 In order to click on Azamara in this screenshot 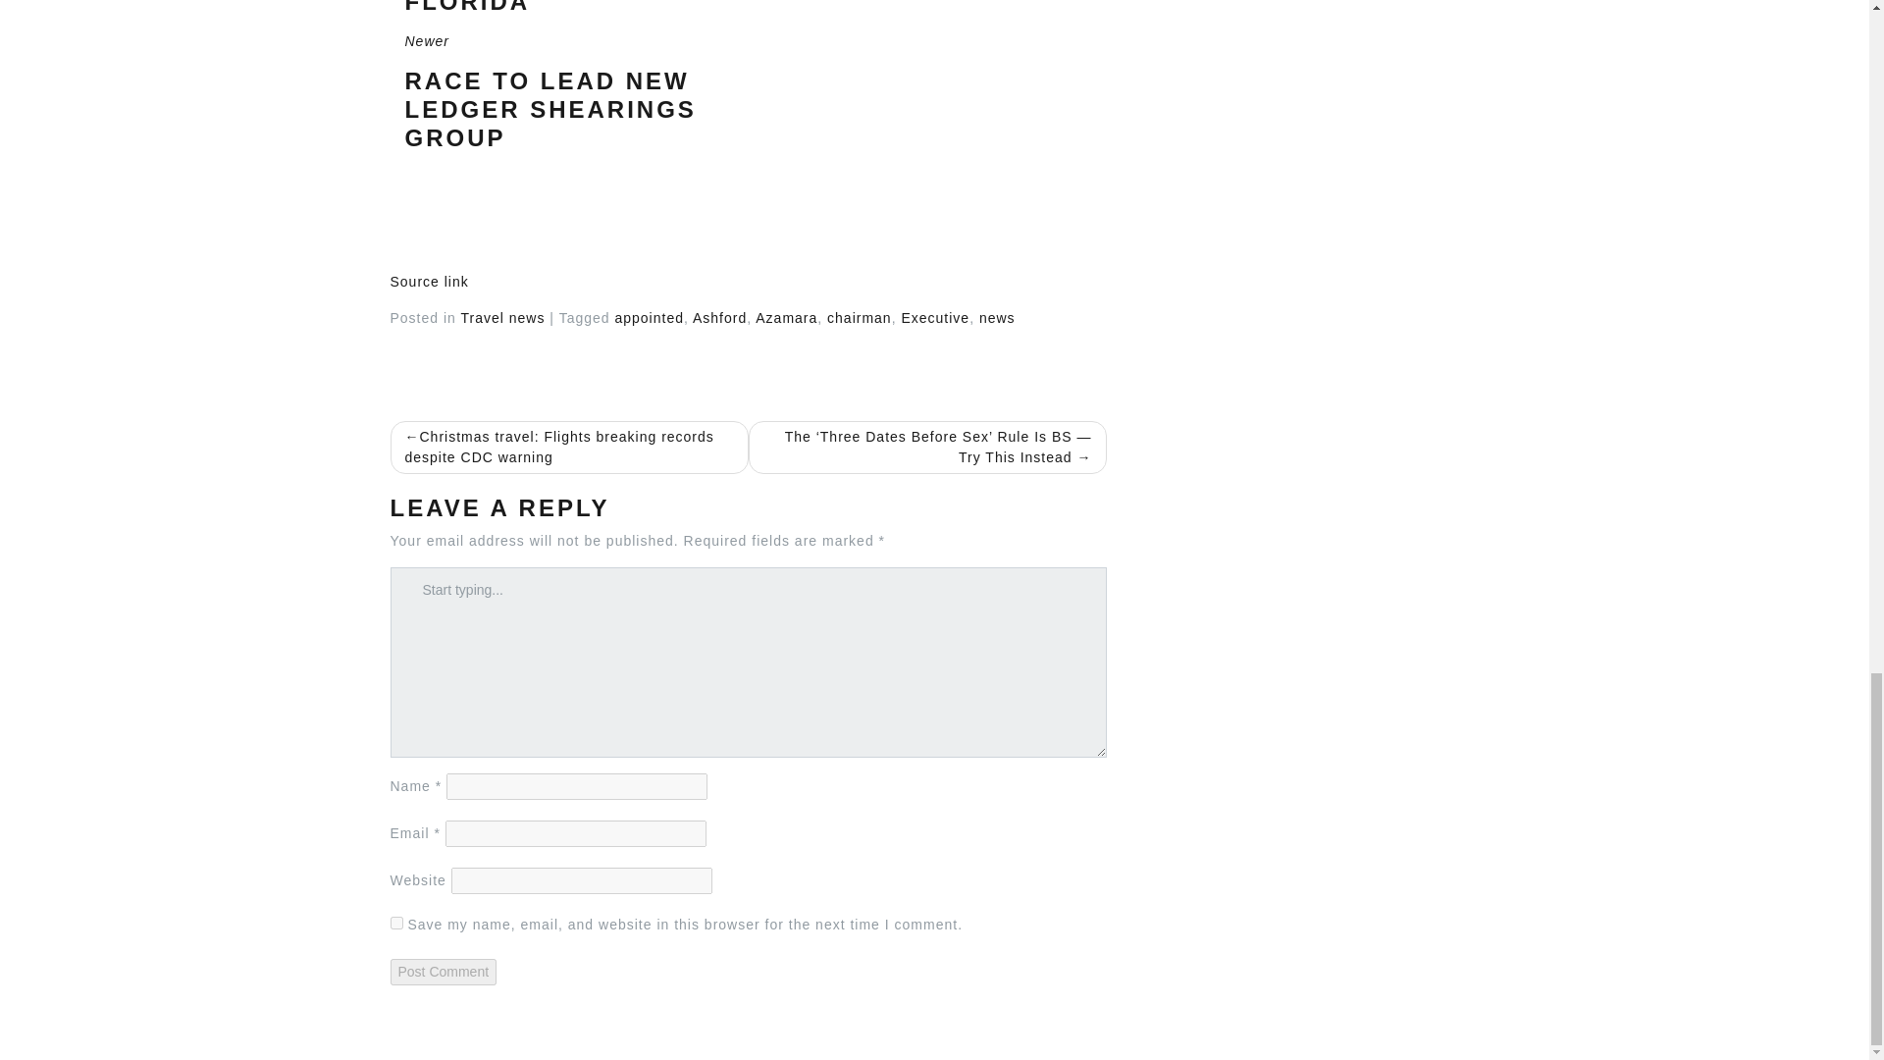, I will do `click(786, 318)`.